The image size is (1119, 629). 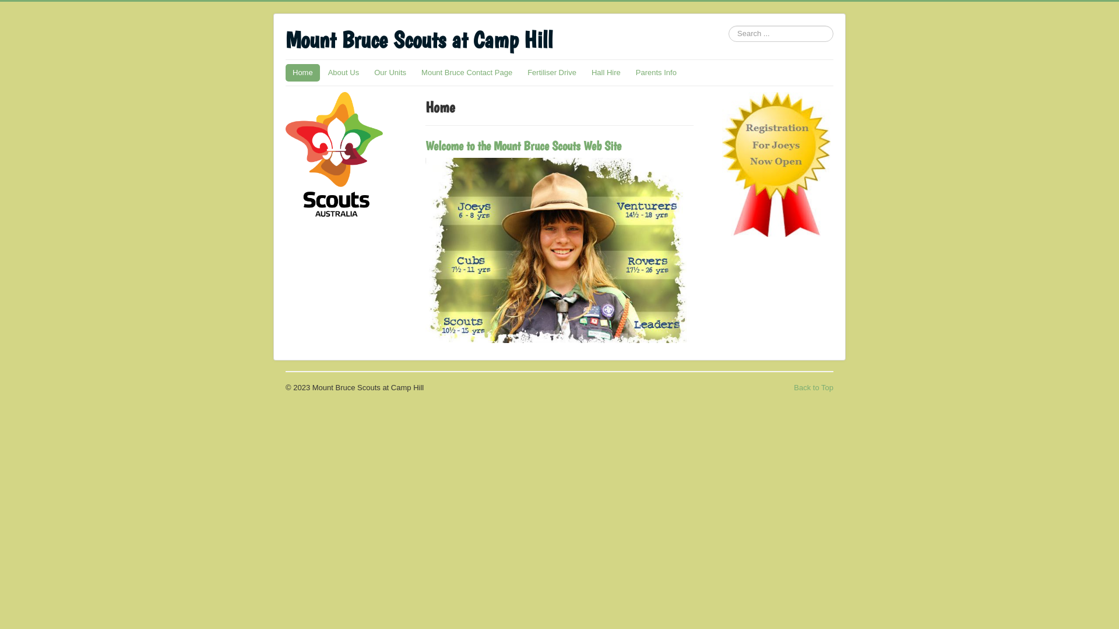 What do you see at coordinates (302, 73) in the screenshot?
I see `Home` at bounding box center [302, 73].